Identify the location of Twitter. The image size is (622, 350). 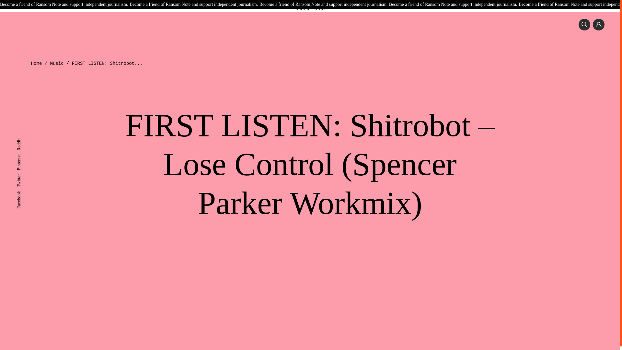
(23, 176).